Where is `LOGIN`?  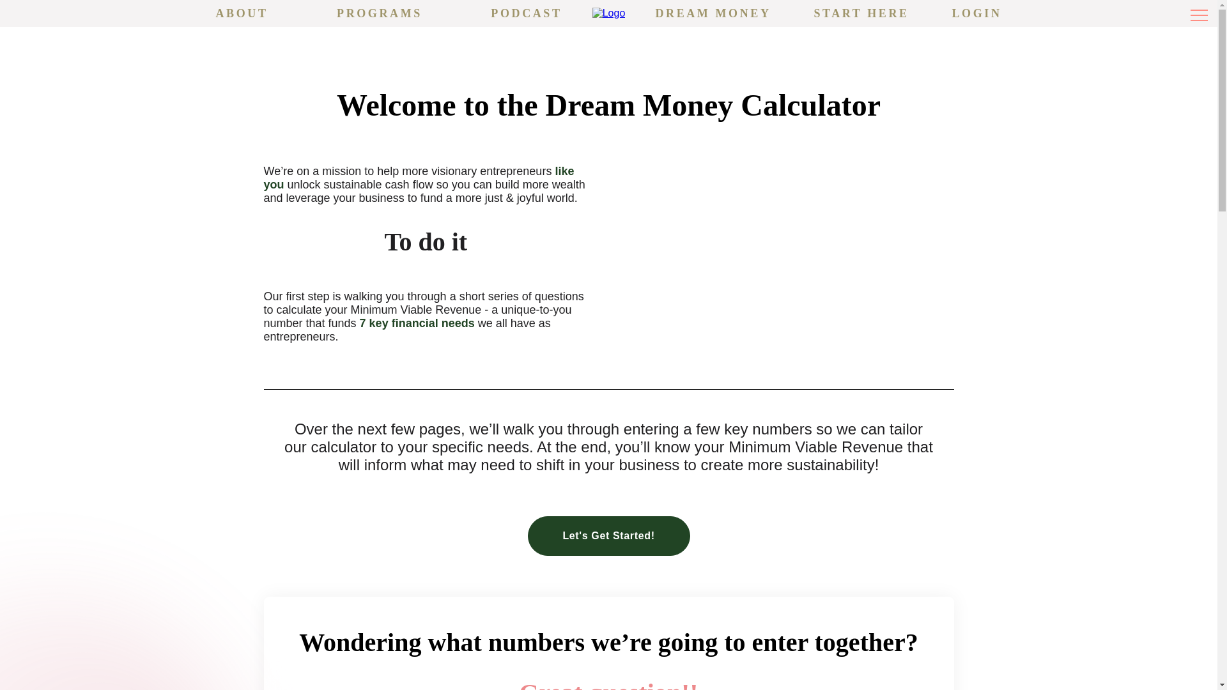 LOGIN is located at coordinates (976, 13).